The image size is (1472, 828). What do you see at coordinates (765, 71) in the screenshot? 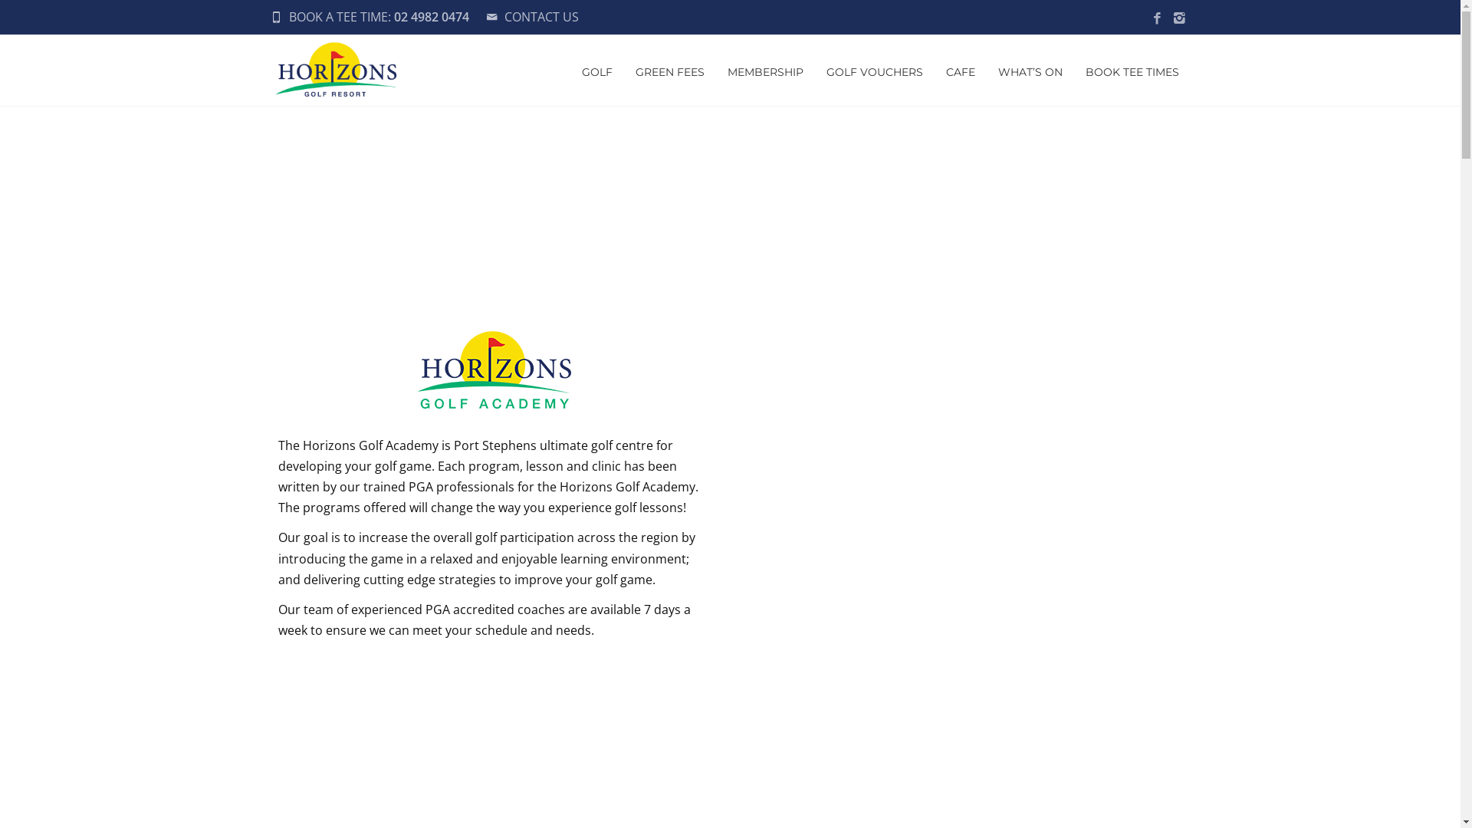
I see `MEMBERSHIP` at bounding box center [765, 71].